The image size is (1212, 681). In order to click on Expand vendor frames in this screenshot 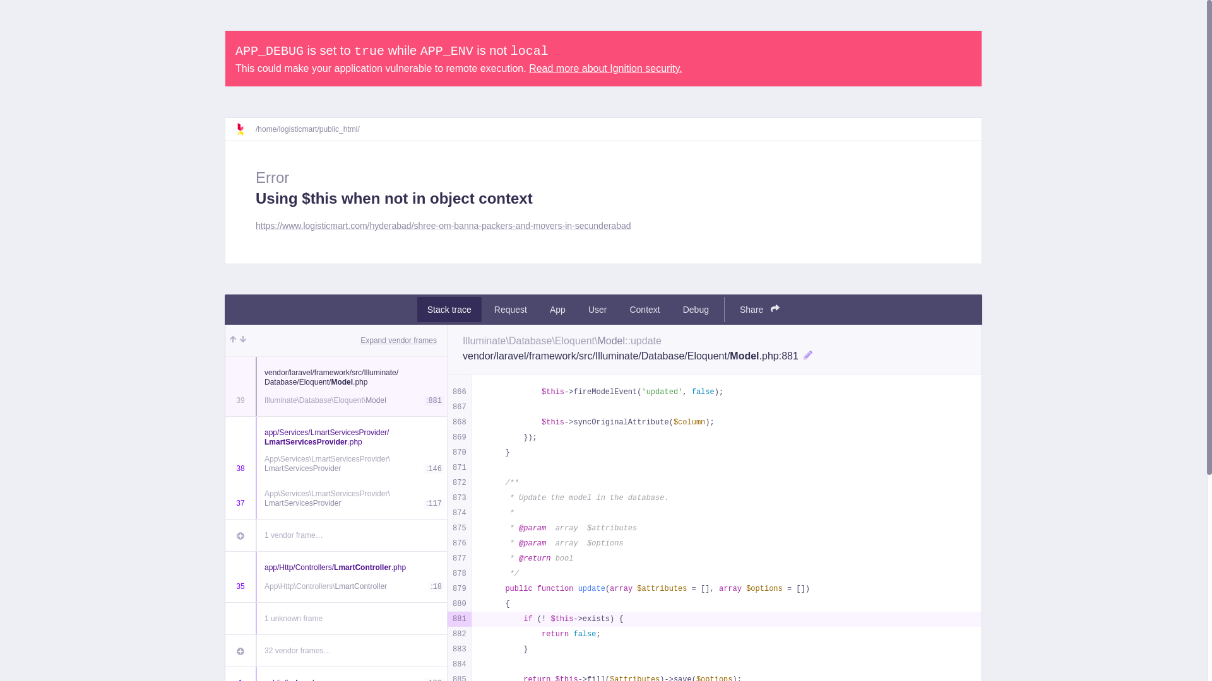, I will do `click(398, 340)`.